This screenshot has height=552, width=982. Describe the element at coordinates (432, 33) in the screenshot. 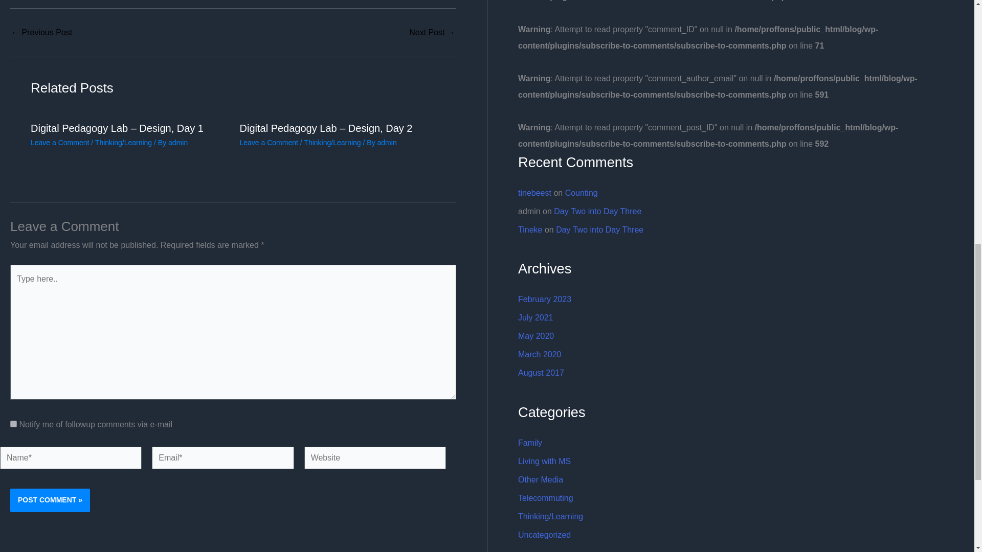

I see `...And We're Back.` at that location.